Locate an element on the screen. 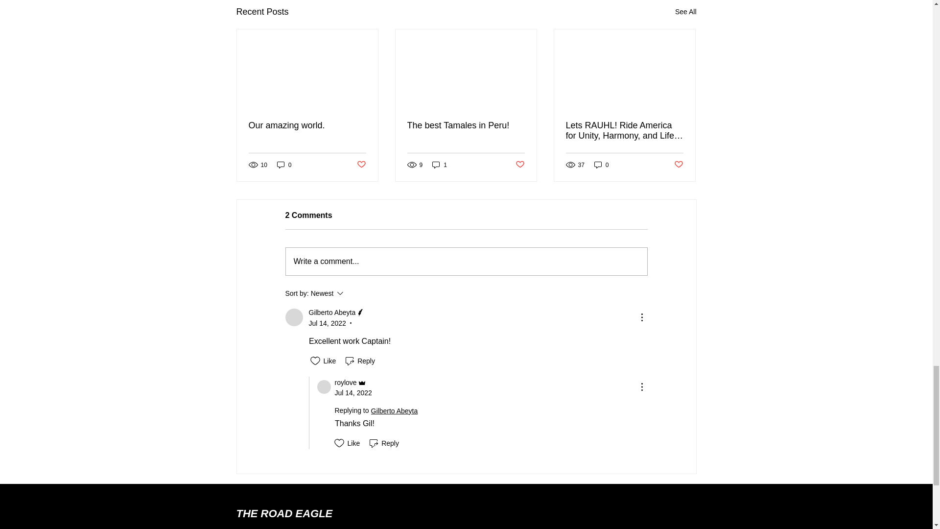 Image resolution: width=940 pixels, height=529 pixels. Post not marked as liked is located at coordinates (679, 165).